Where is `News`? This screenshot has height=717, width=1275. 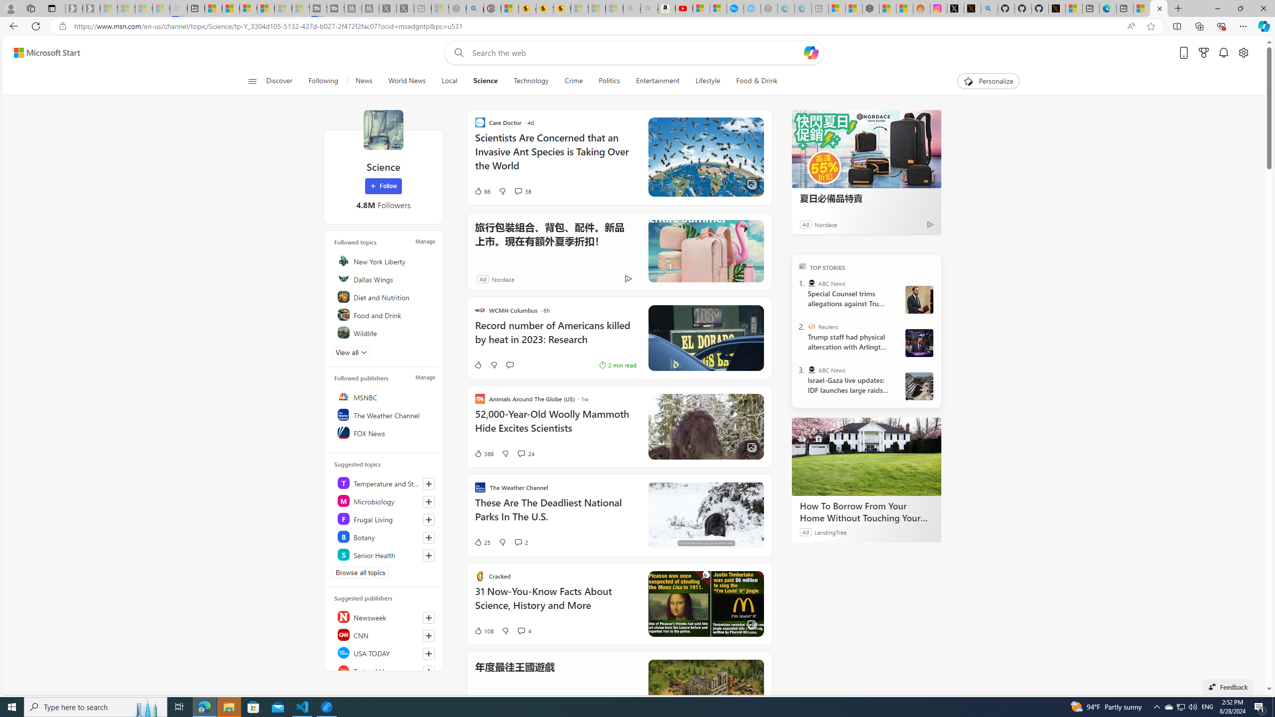
News is located at coordinates (363, 81).